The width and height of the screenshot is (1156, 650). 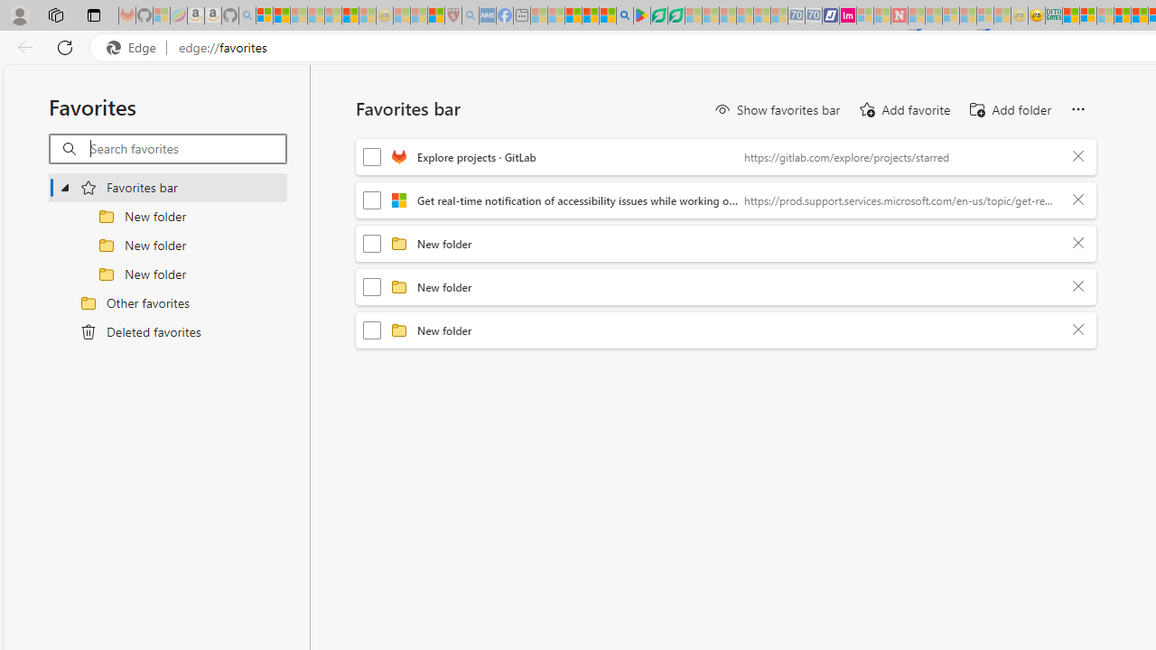 What do you see at coordinates (814, 16) in the screenshot?
I see `Cheap Hotels - Save70.com - Sleeping` at bounding box center [814, 16].